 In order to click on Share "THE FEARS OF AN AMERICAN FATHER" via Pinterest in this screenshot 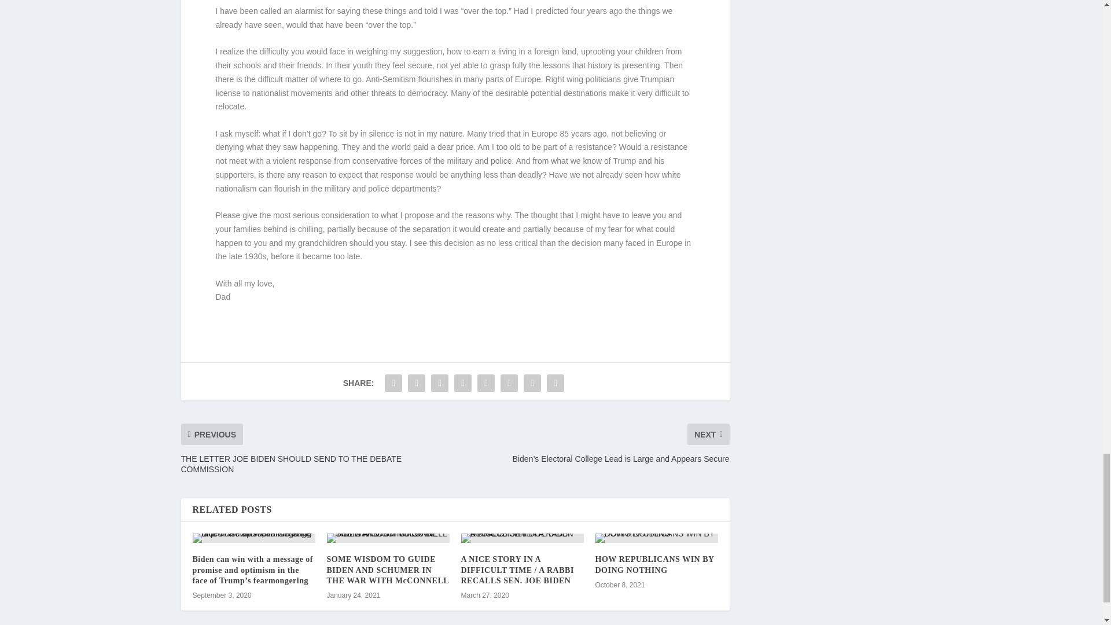, I will do `click(462, 383)`.